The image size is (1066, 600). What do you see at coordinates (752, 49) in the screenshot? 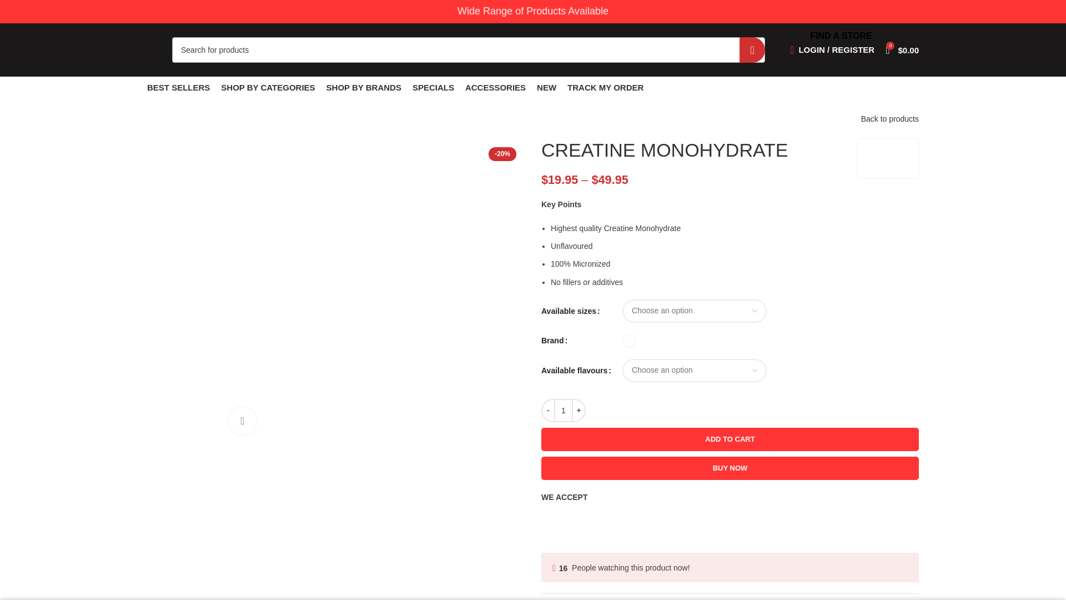
I see `SEARCH` at bounding box center [752, 49].